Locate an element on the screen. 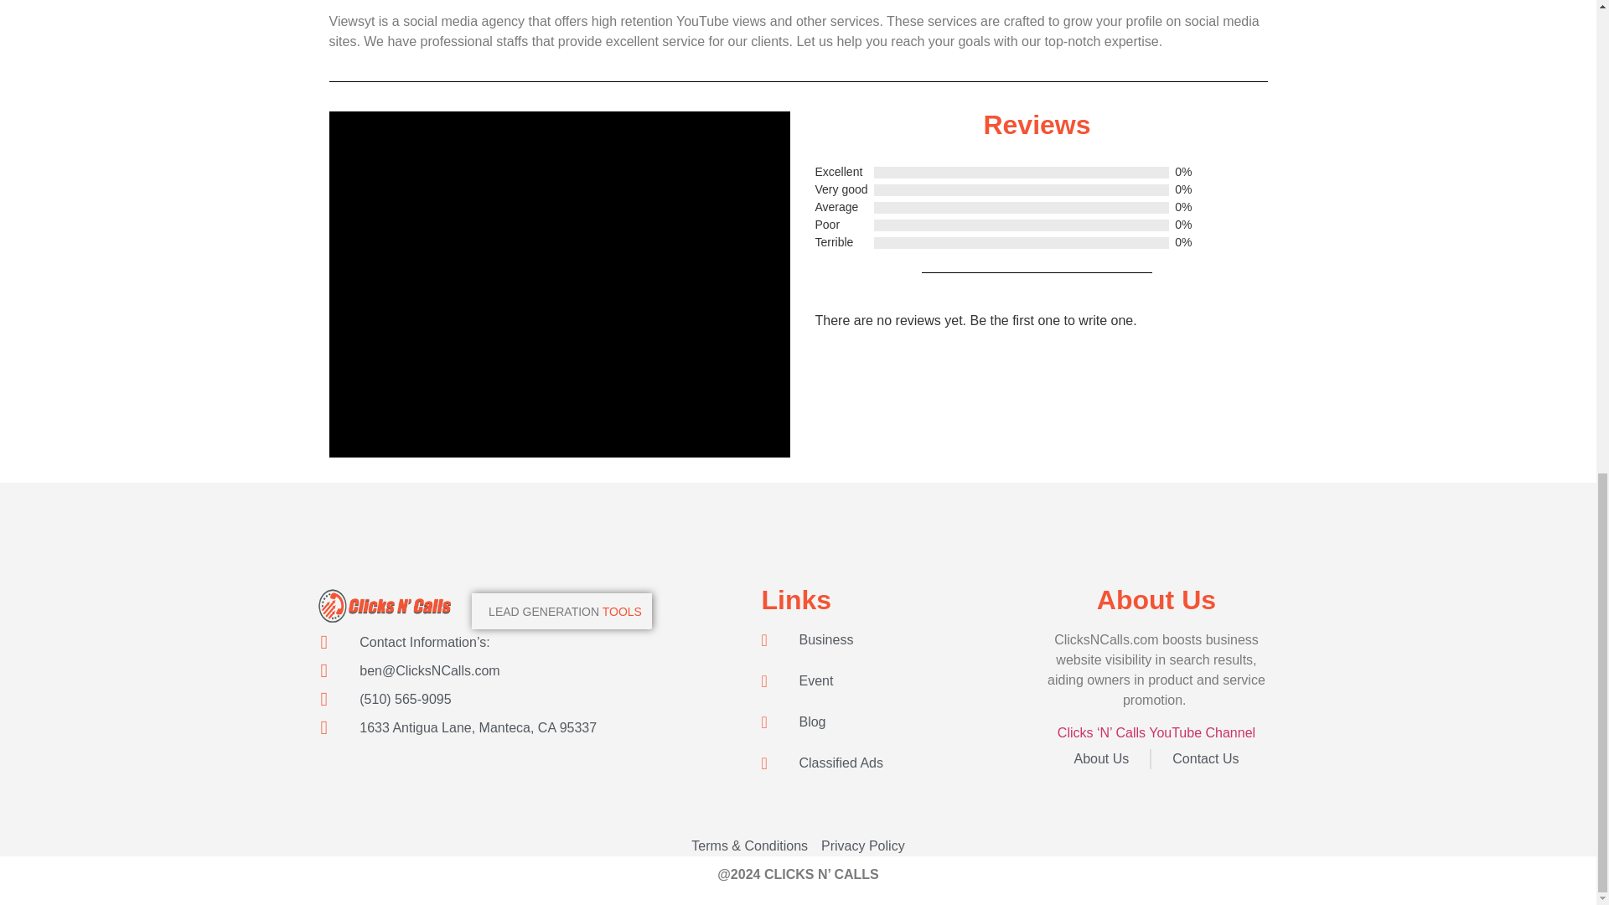 This screenshot has width=1609, height=905. Classified Ads is located at coordinates (898, 763).